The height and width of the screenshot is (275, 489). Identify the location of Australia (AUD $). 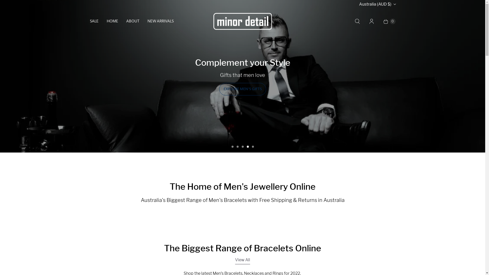
(377, 4).